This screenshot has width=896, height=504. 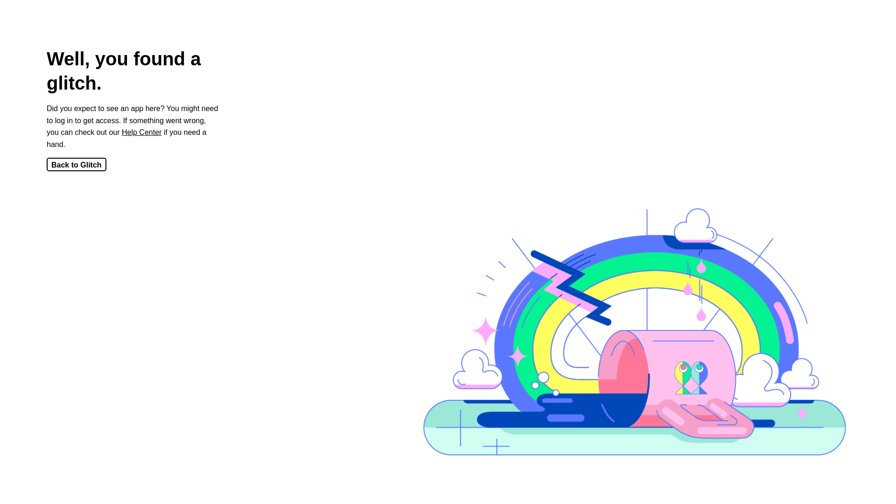 What do you see at coordinates (77, 164) in the screenshot?
I see `Back to Glitch` at bounding box center [77, 164].